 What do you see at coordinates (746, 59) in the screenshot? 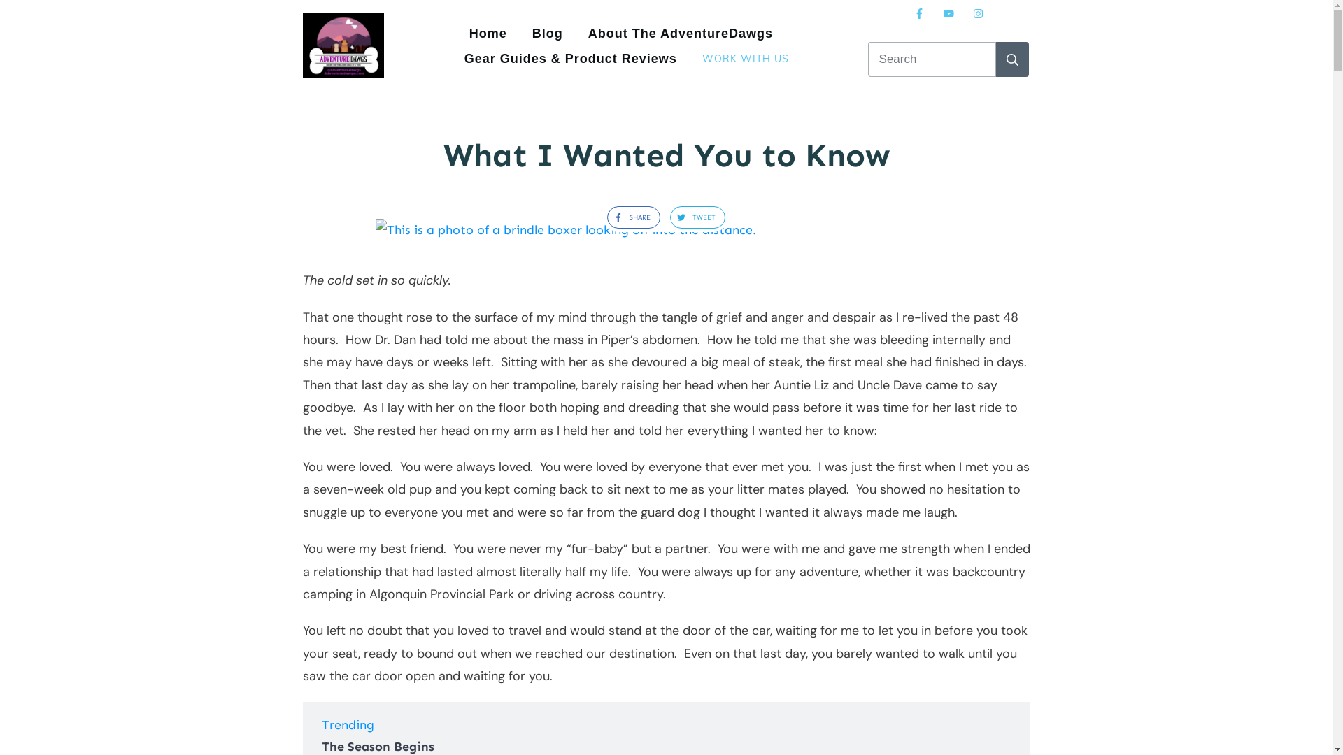
I see `WORK WITH US` at bounding box center [746, 59].